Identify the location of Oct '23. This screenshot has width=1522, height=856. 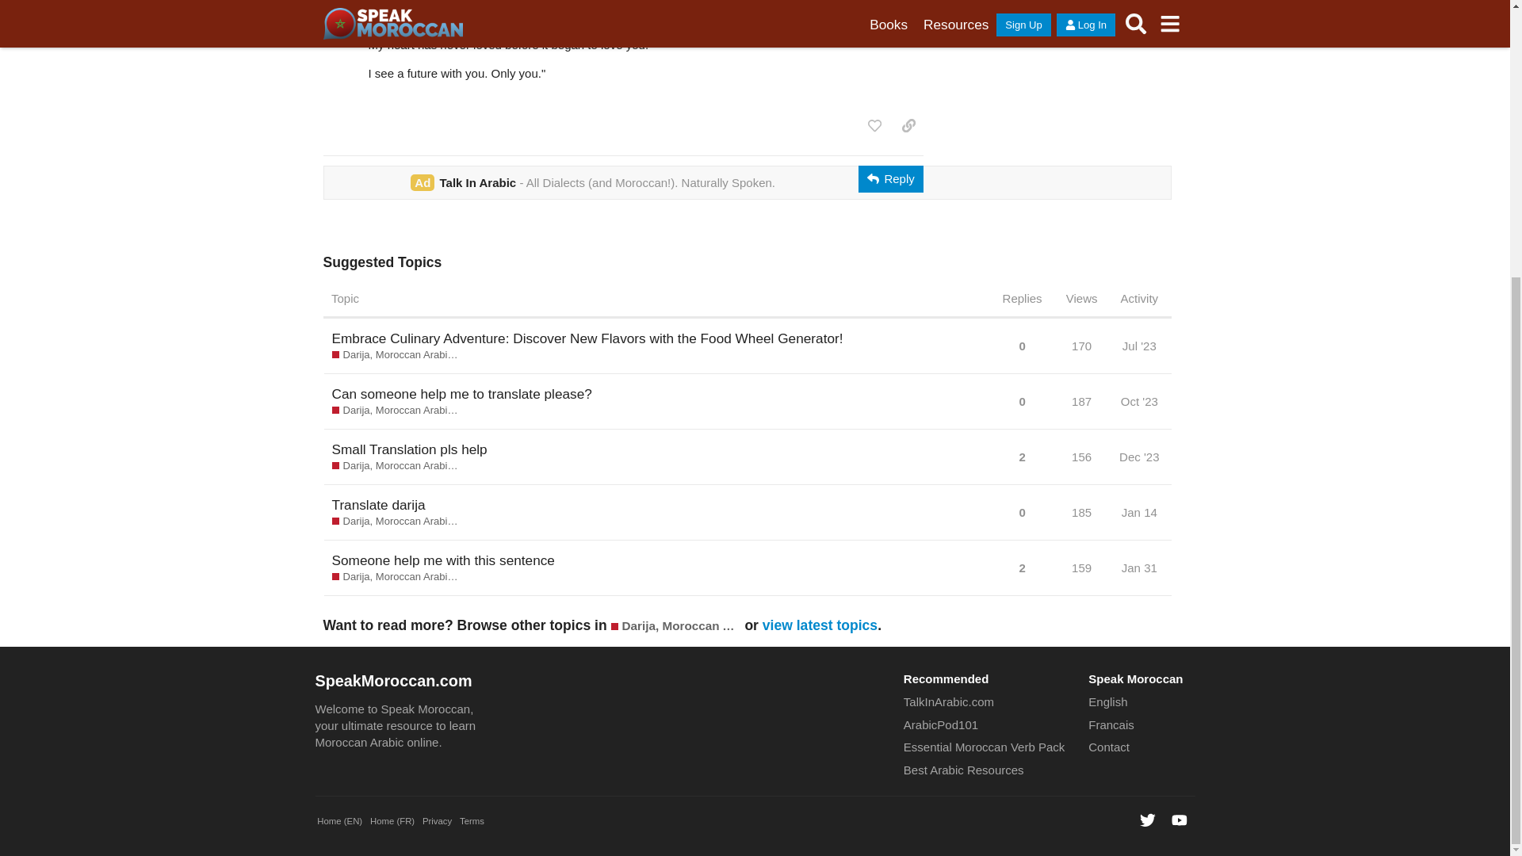
(1140, 401).